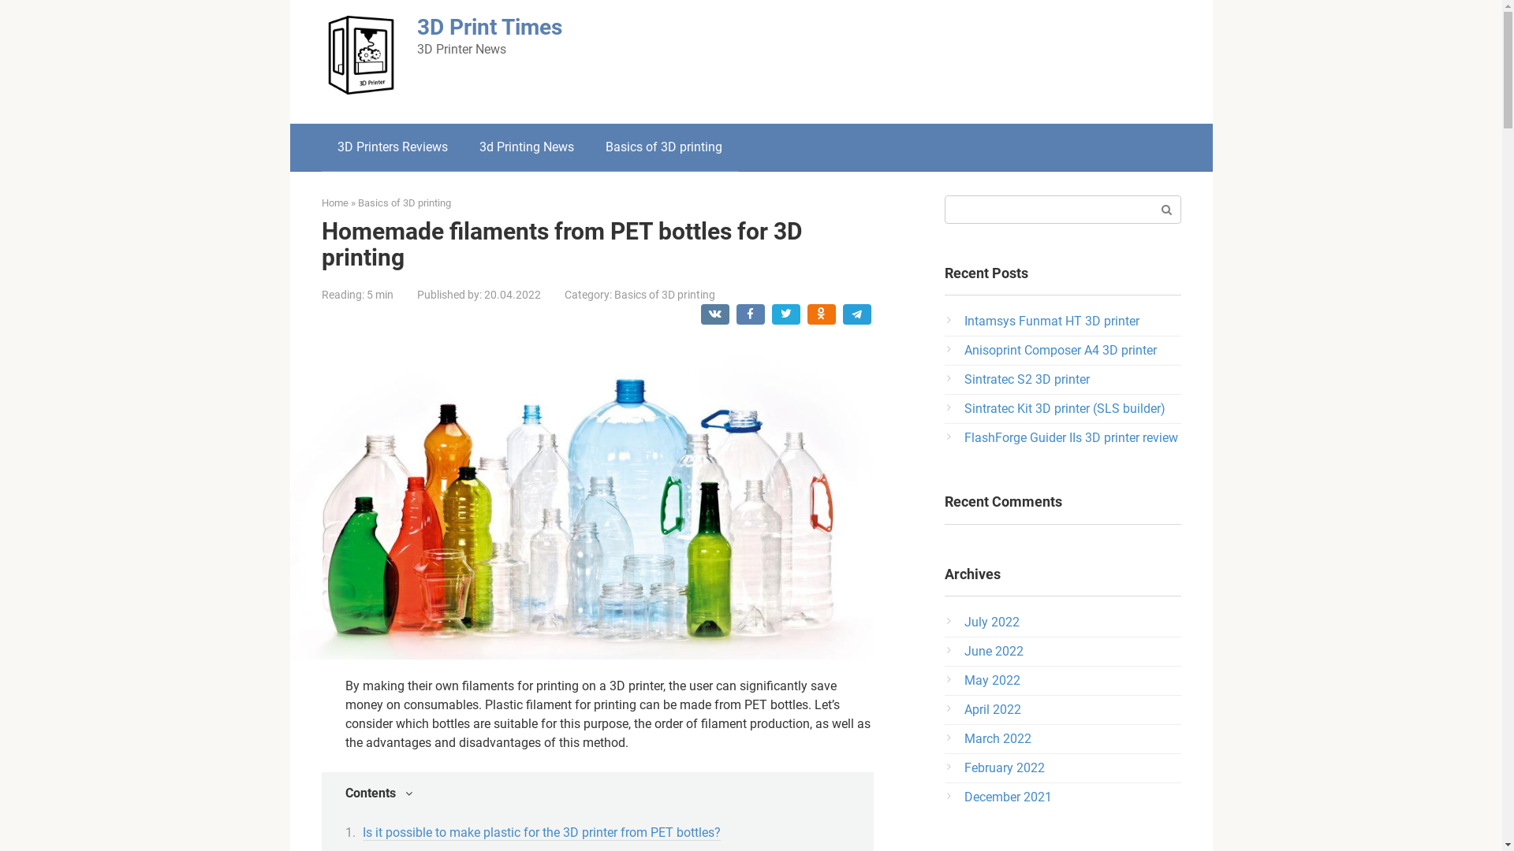  I want to click on Sintratec Kit 3D printer (SLS builder), so click(1065, 408).